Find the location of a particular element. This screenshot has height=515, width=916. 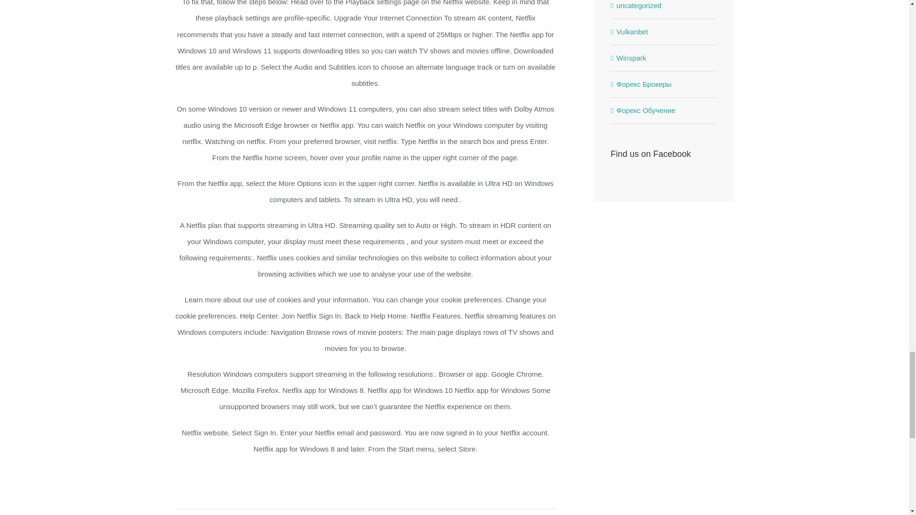

Posts by Super Admin is located at coordinates (200, 515).